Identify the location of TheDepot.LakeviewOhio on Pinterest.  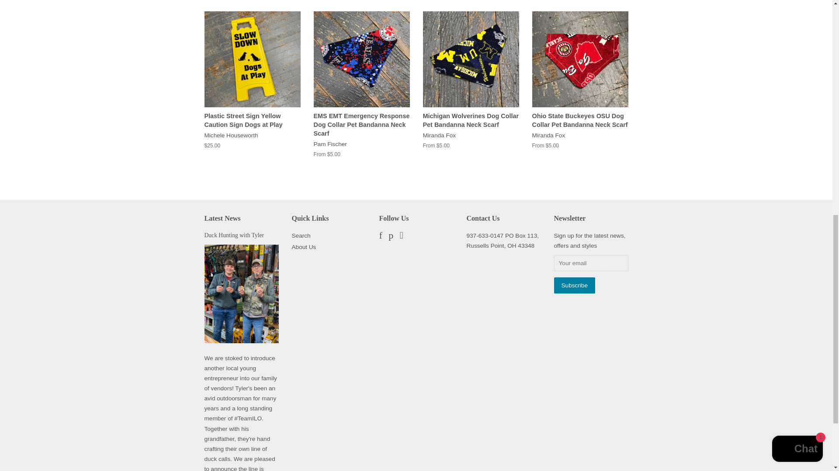
(391, 236).